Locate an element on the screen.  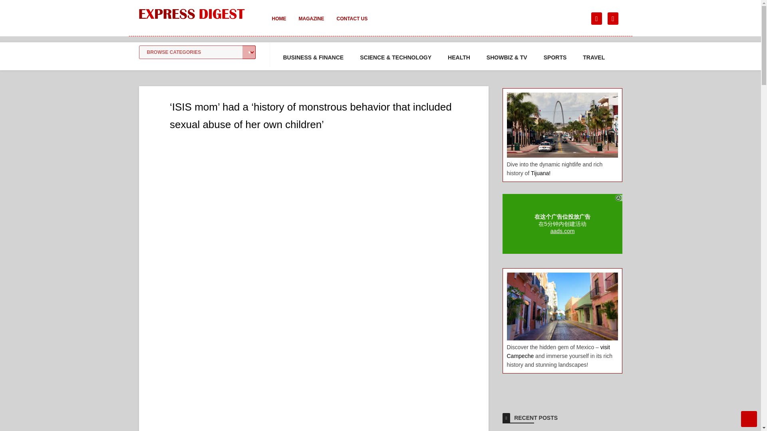
Tijuana! is located at coordinates (540, 173).